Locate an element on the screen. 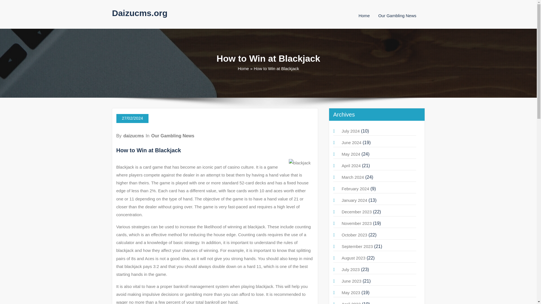 The image size is (541, 304). July 2024 is located at coordinates (351, 131).